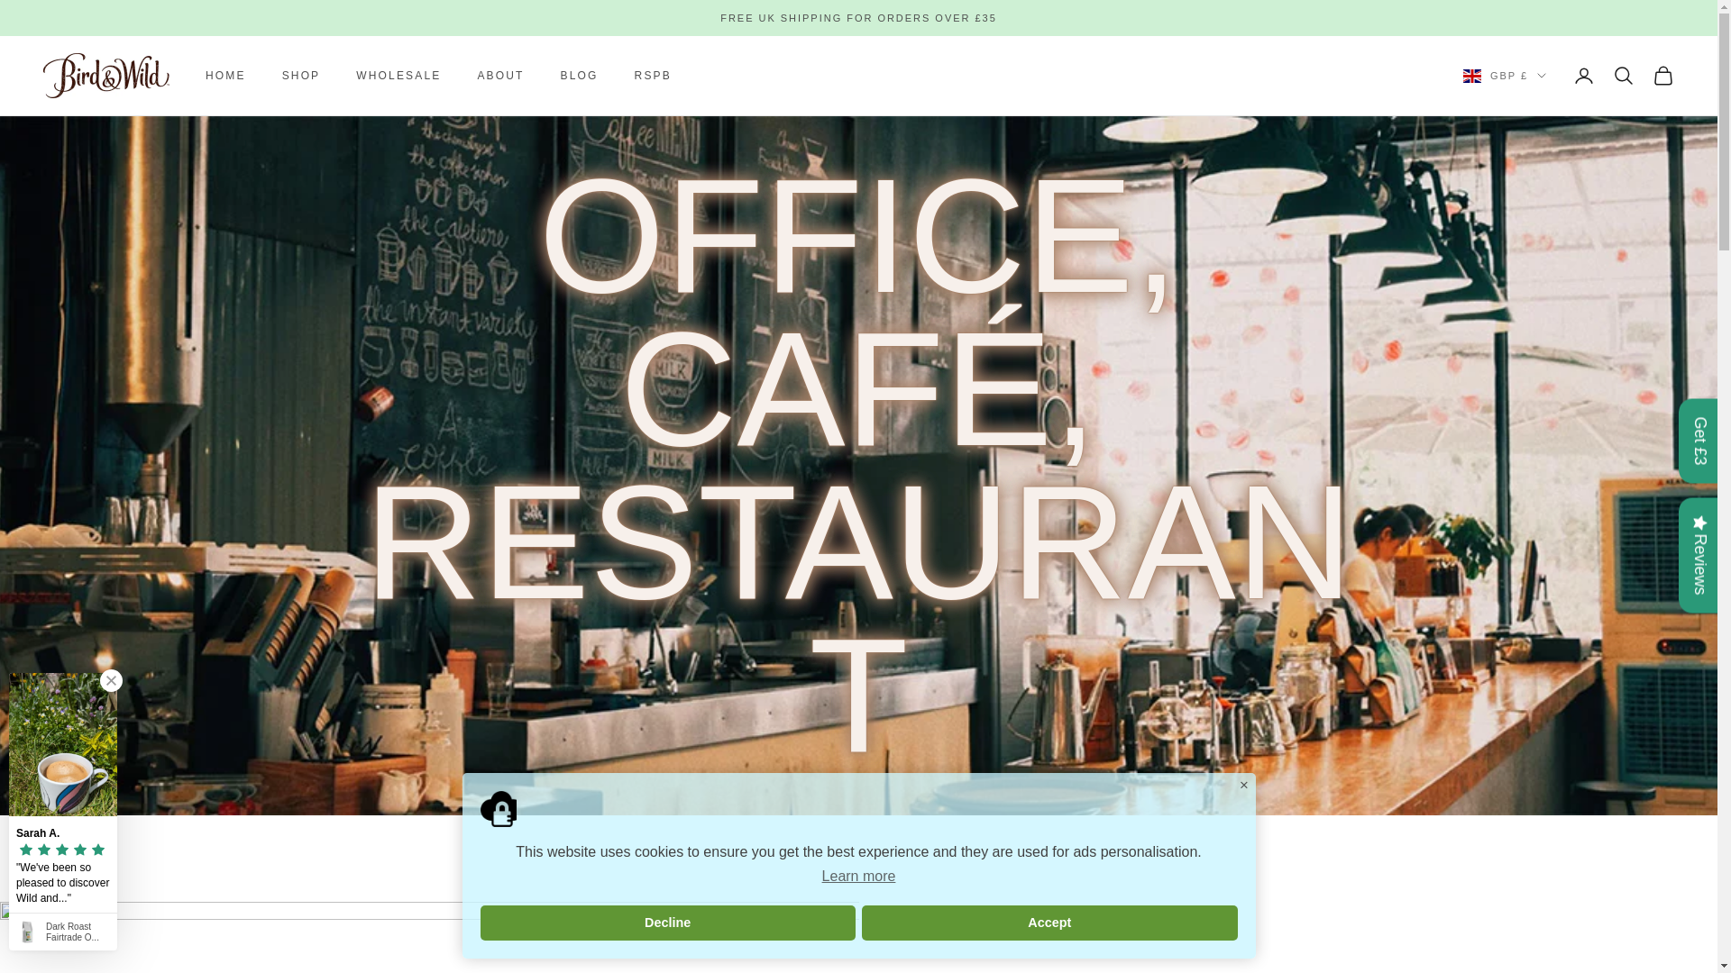 Image resolution: width=1731 pixels, height=973 pixels. Describe the element at coordinates (1049, 923) in the screenshot. I see `Accept` at that location.